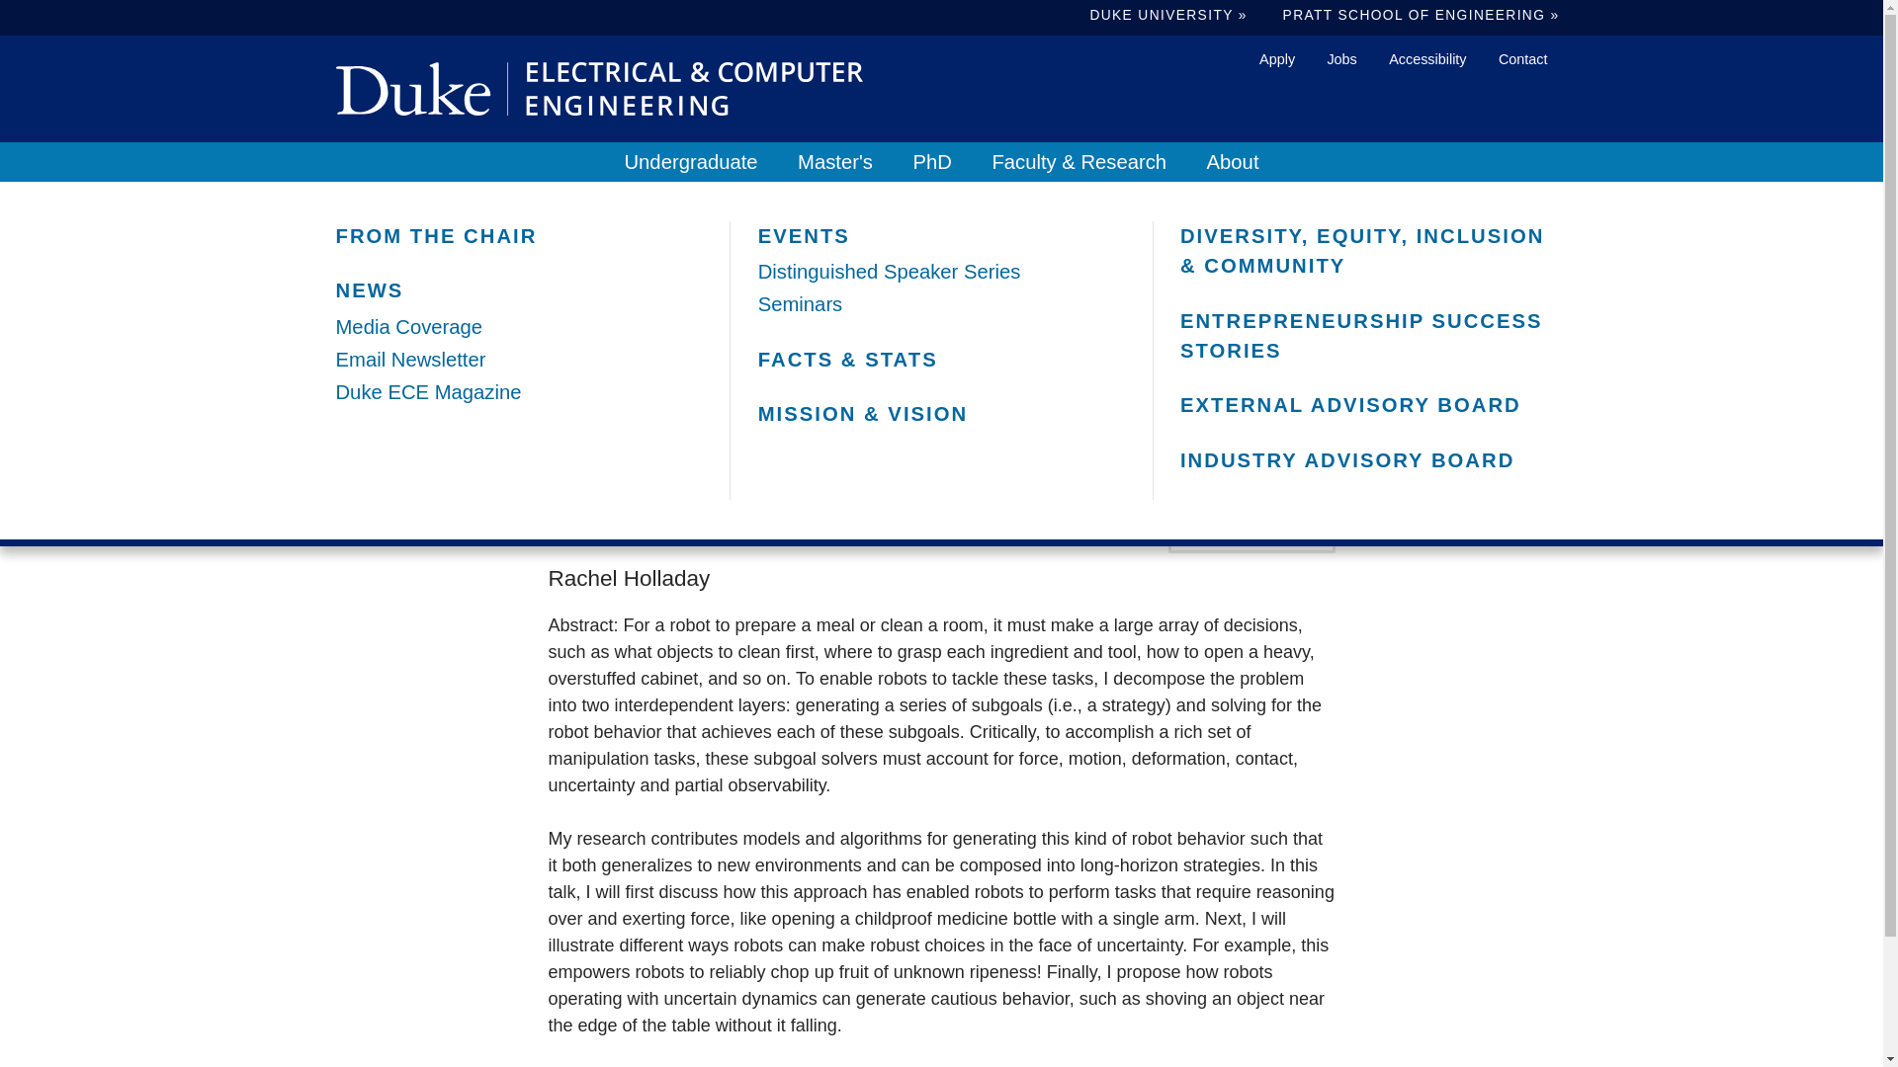 The height and width of the screenshot is (1067, 1898). Describe the element at coordinates (520, 431) in the screenshot. I see `Minor in ECE` at that location.